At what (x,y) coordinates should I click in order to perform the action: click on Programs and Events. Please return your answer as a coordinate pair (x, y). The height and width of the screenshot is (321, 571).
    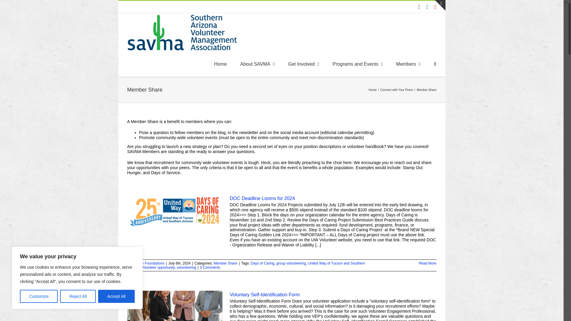
    Looking at the image, I should click on (357, 64).